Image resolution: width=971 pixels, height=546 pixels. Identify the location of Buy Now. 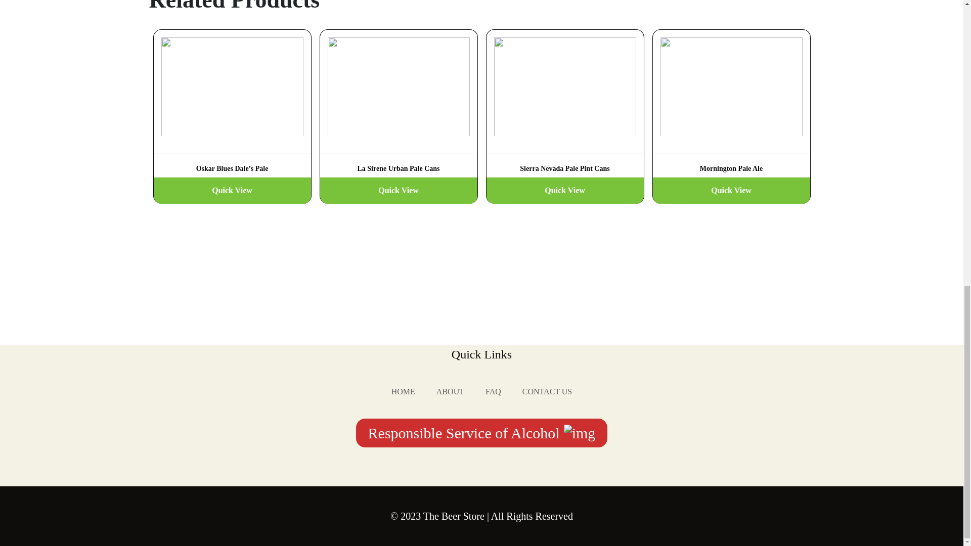
(232, 192).